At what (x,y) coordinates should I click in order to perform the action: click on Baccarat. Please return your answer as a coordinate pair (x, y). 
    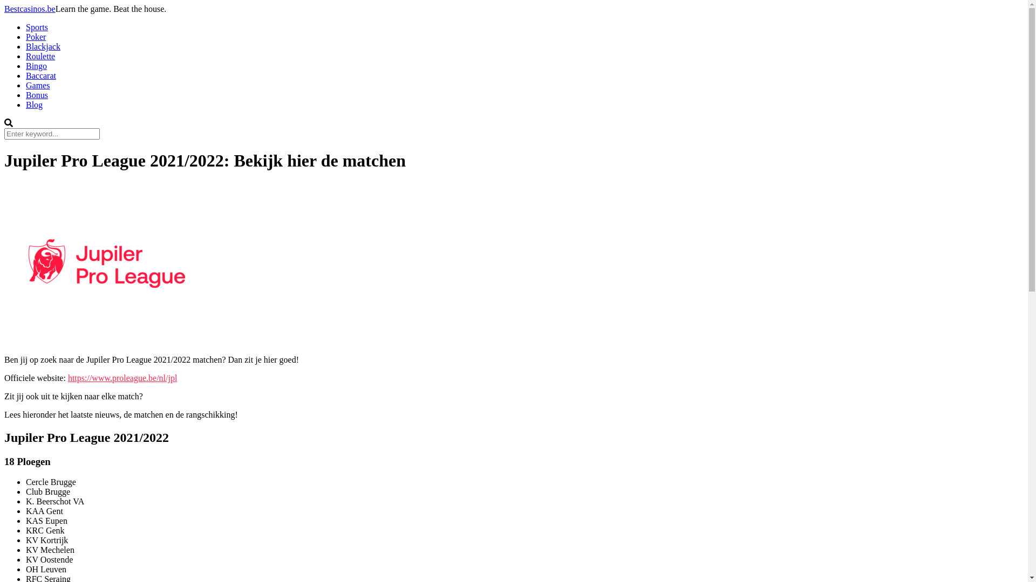
    Looking at the image, I should click on (41, 75).